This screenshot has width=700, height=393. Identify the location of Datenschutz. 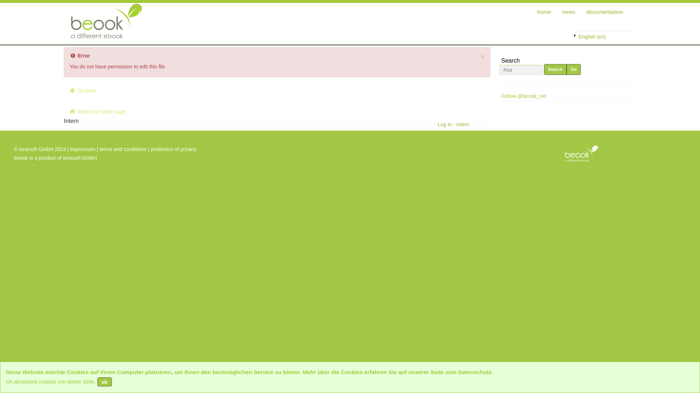
(475, 372).